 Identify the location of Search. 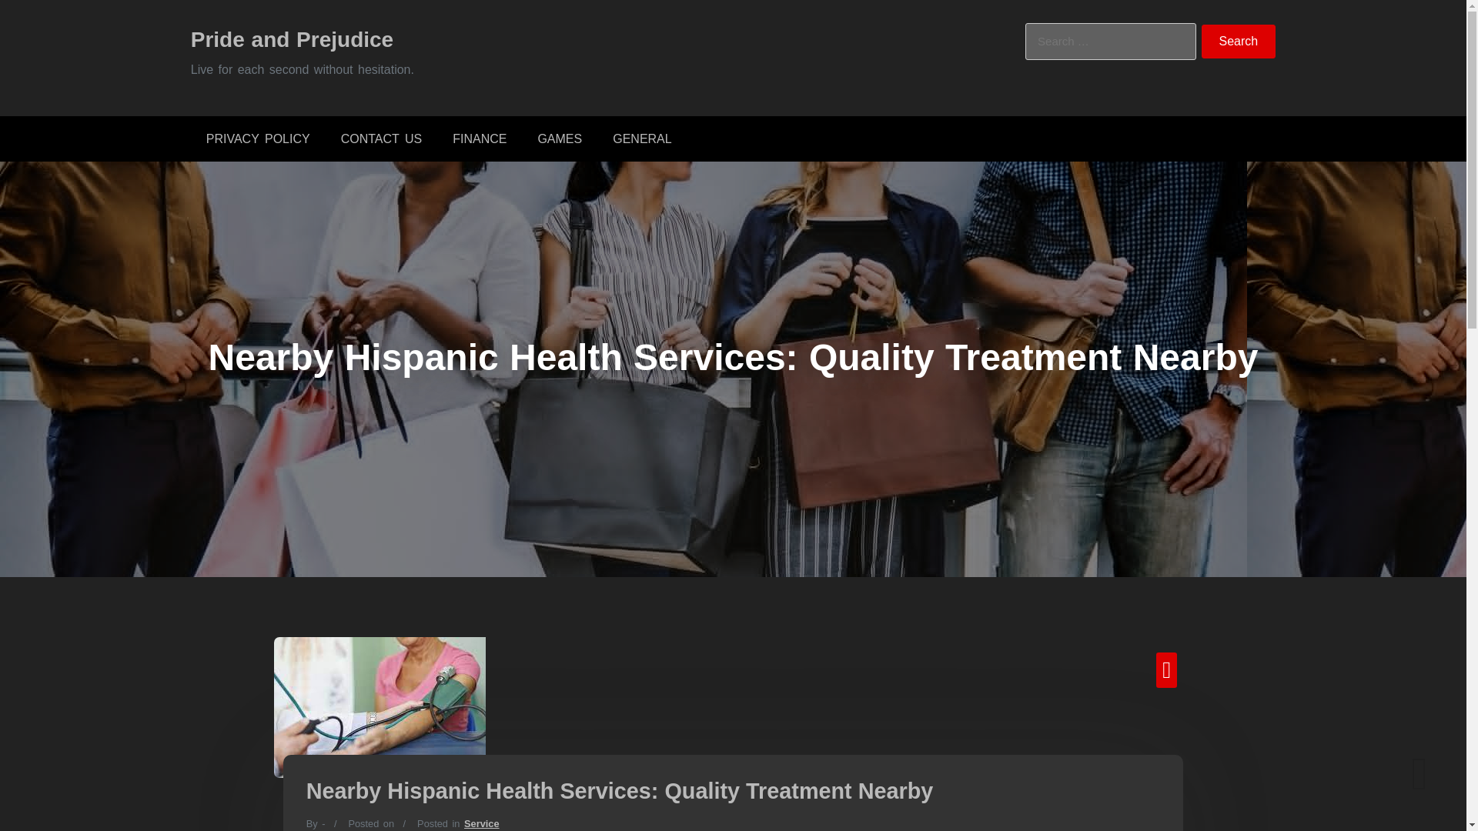
(1239, 42).